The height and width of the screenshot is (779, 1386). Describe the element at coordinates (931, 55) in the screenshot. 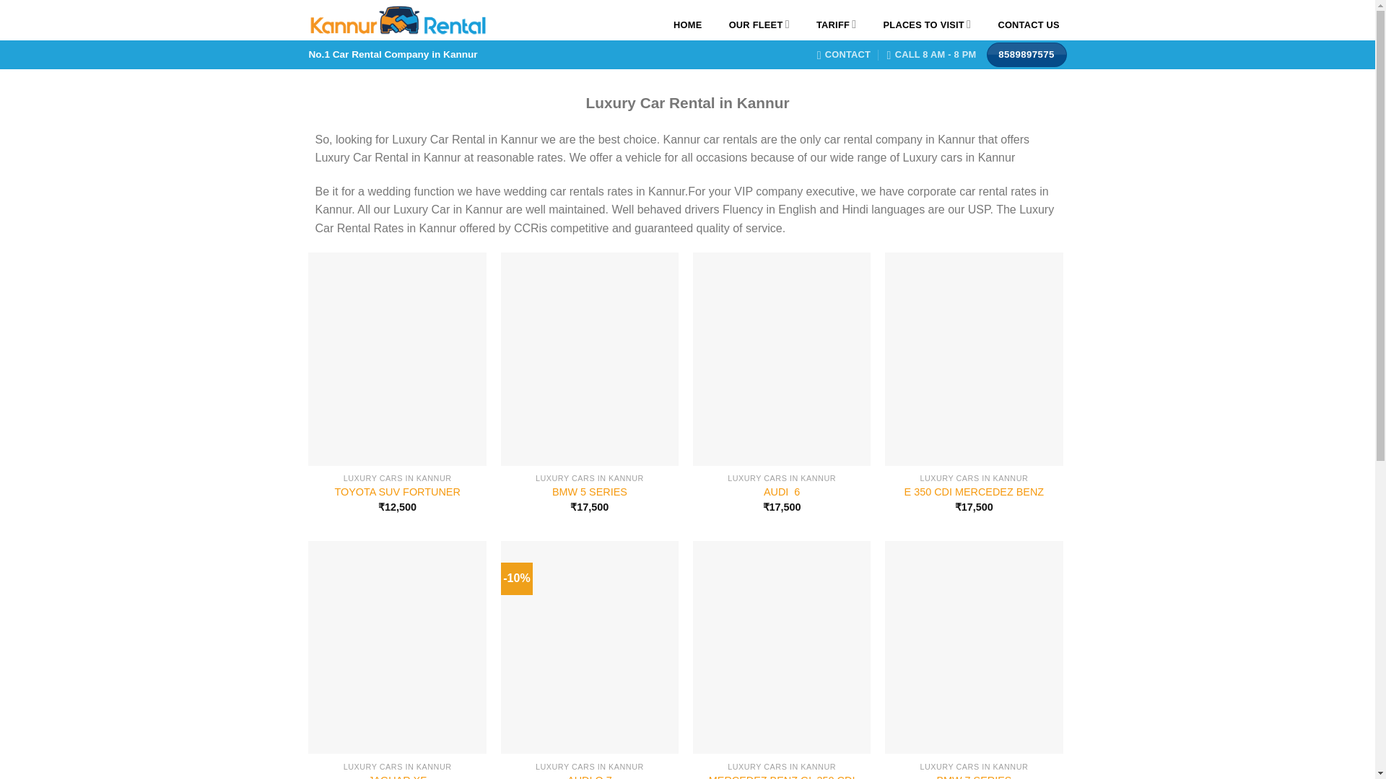

I see `CALL 8 AM - 8 PM` at that location.